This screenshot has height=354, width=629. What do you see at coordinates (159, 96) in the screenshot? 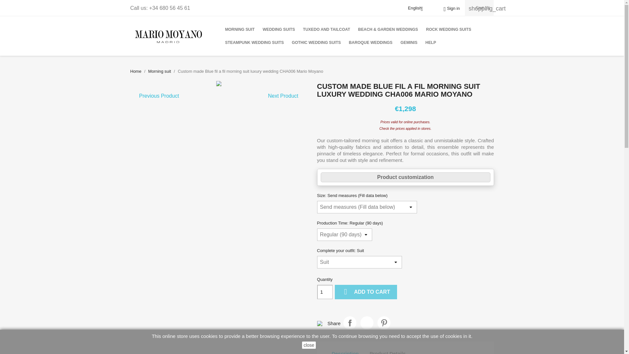
I see `Previous Product` at bounding box center [159, 96].